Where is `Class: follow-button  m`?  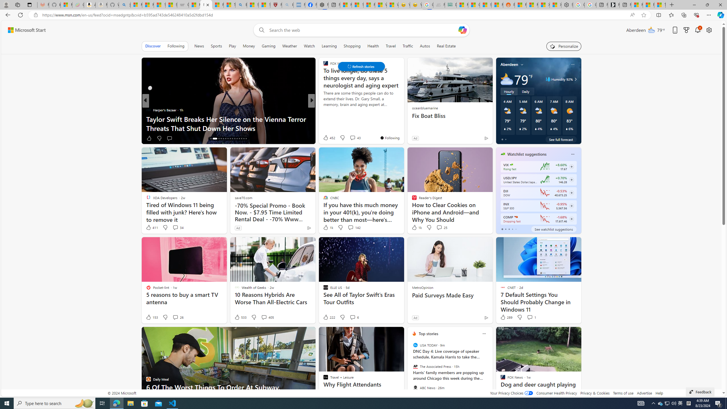
Class: follow-button  m is located at coordinates (571, 219).